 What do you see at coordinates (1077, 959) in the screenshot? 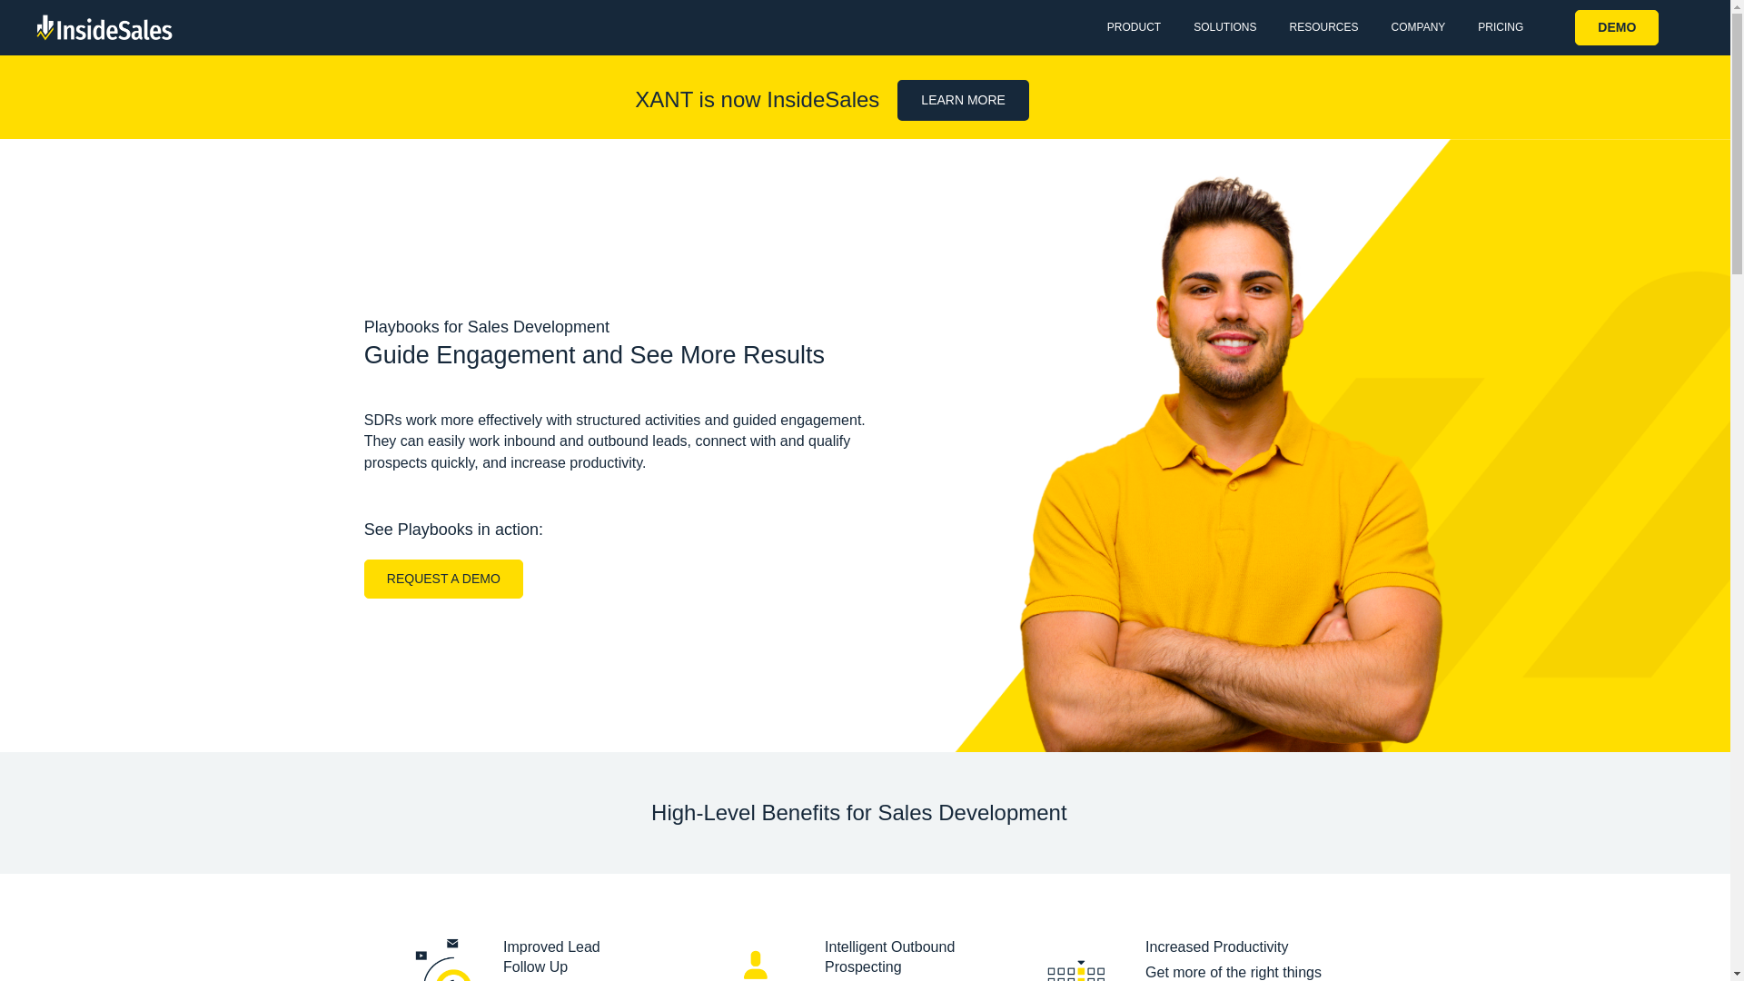
I see `icon-engage` at bounding box center [1077, 959].